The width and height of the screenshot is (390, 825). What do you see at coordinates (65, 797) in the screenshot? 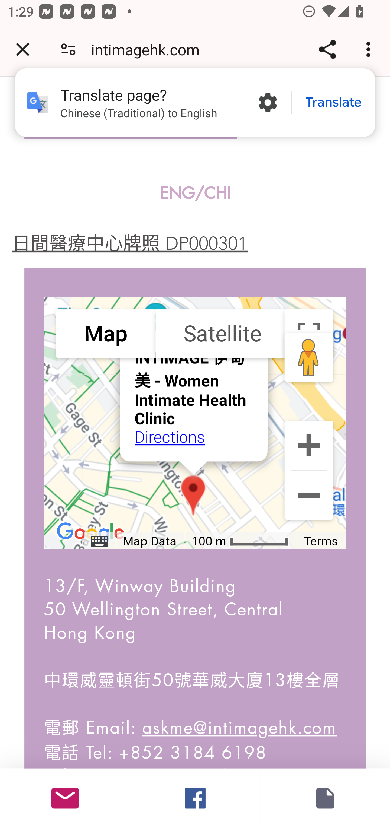
I see `Email` at bounding box center [65, 797].